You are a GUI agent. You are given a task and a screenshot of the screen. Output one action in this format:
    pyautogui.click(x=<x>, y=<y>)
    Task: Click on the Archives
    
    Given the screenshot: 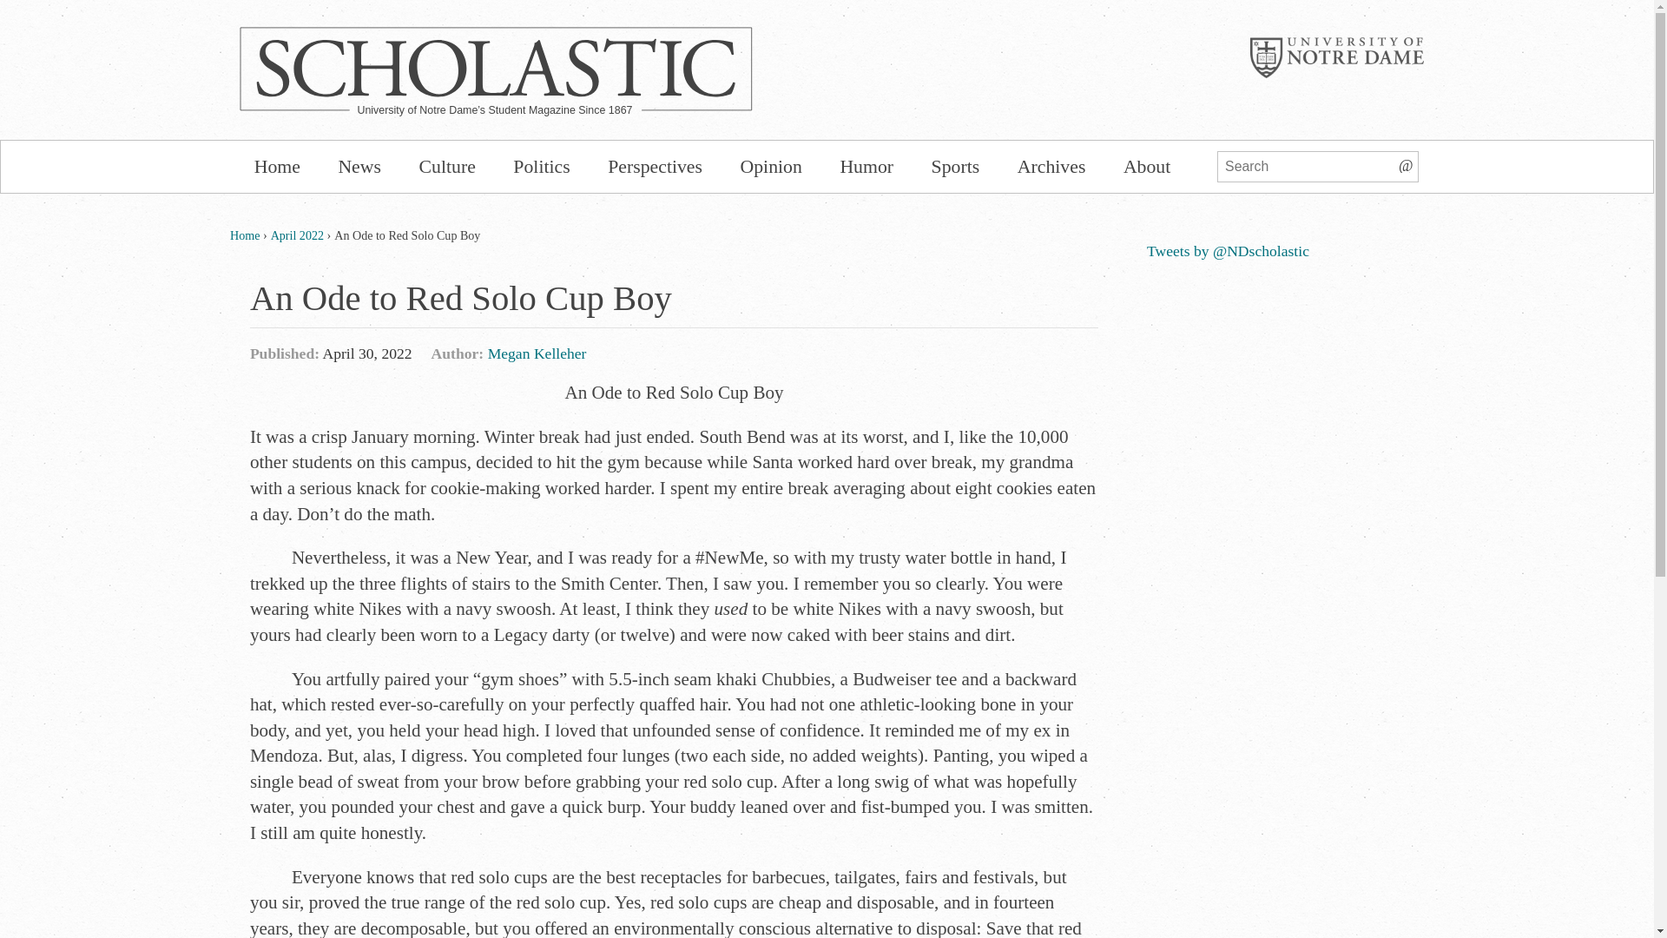 What is the action you would take?
    pyautogui.click(x=1051, y=167)
    